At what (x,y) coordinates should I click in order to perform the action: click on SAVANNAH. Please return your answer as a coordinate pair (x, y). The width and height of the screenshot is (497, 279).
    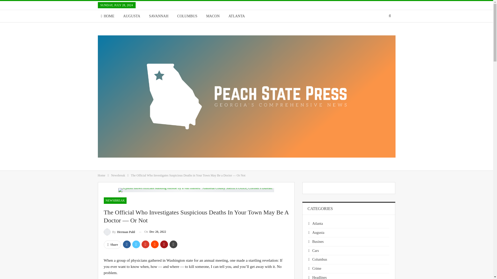
    Looking at the image, I should click on (159, 16).